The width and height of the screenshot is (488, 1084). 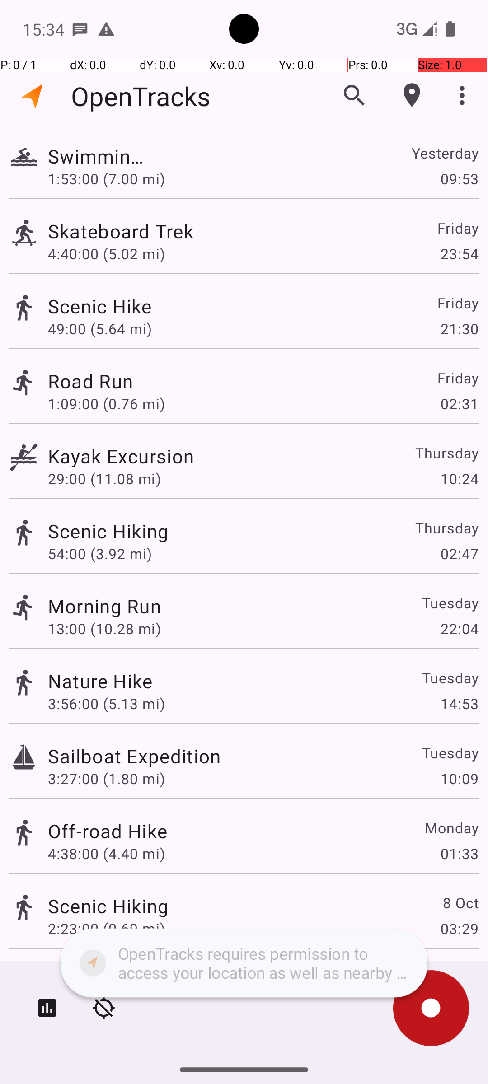 I want to click on 1:09:00 (0.76 mi), so click(x=107, y=404).